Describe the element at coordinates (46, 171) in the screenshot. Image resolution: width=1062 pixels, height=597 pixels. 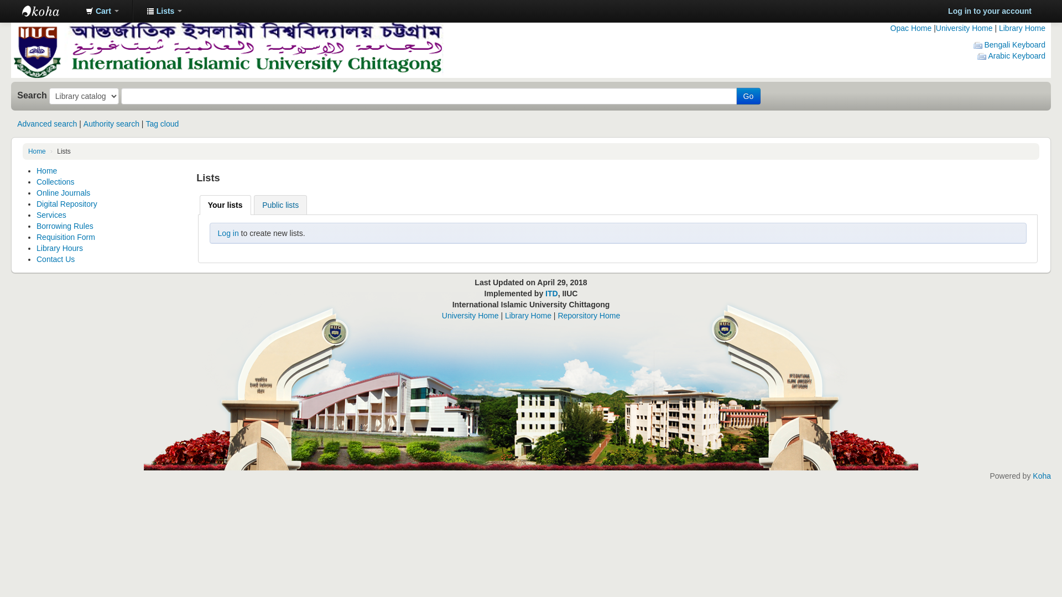
I see `Home` at that location.